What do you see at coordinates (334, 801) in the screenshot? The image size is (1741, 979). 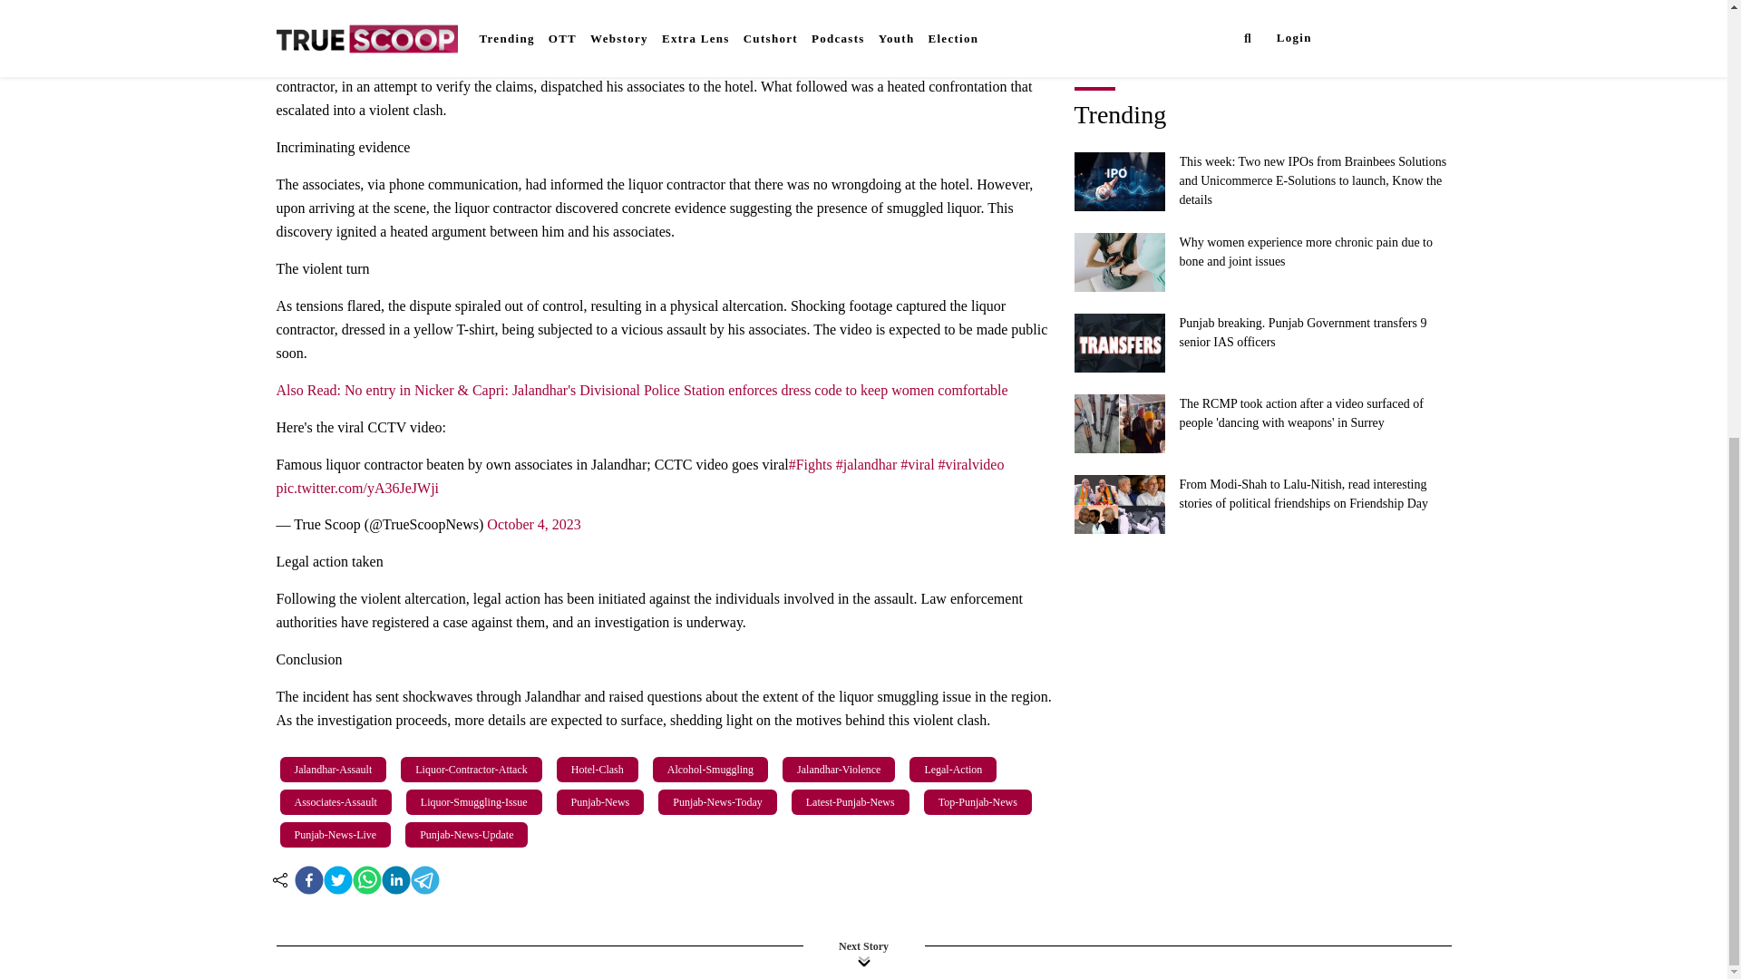 I see `Associates-Assault` at bounding box center [334, 801].